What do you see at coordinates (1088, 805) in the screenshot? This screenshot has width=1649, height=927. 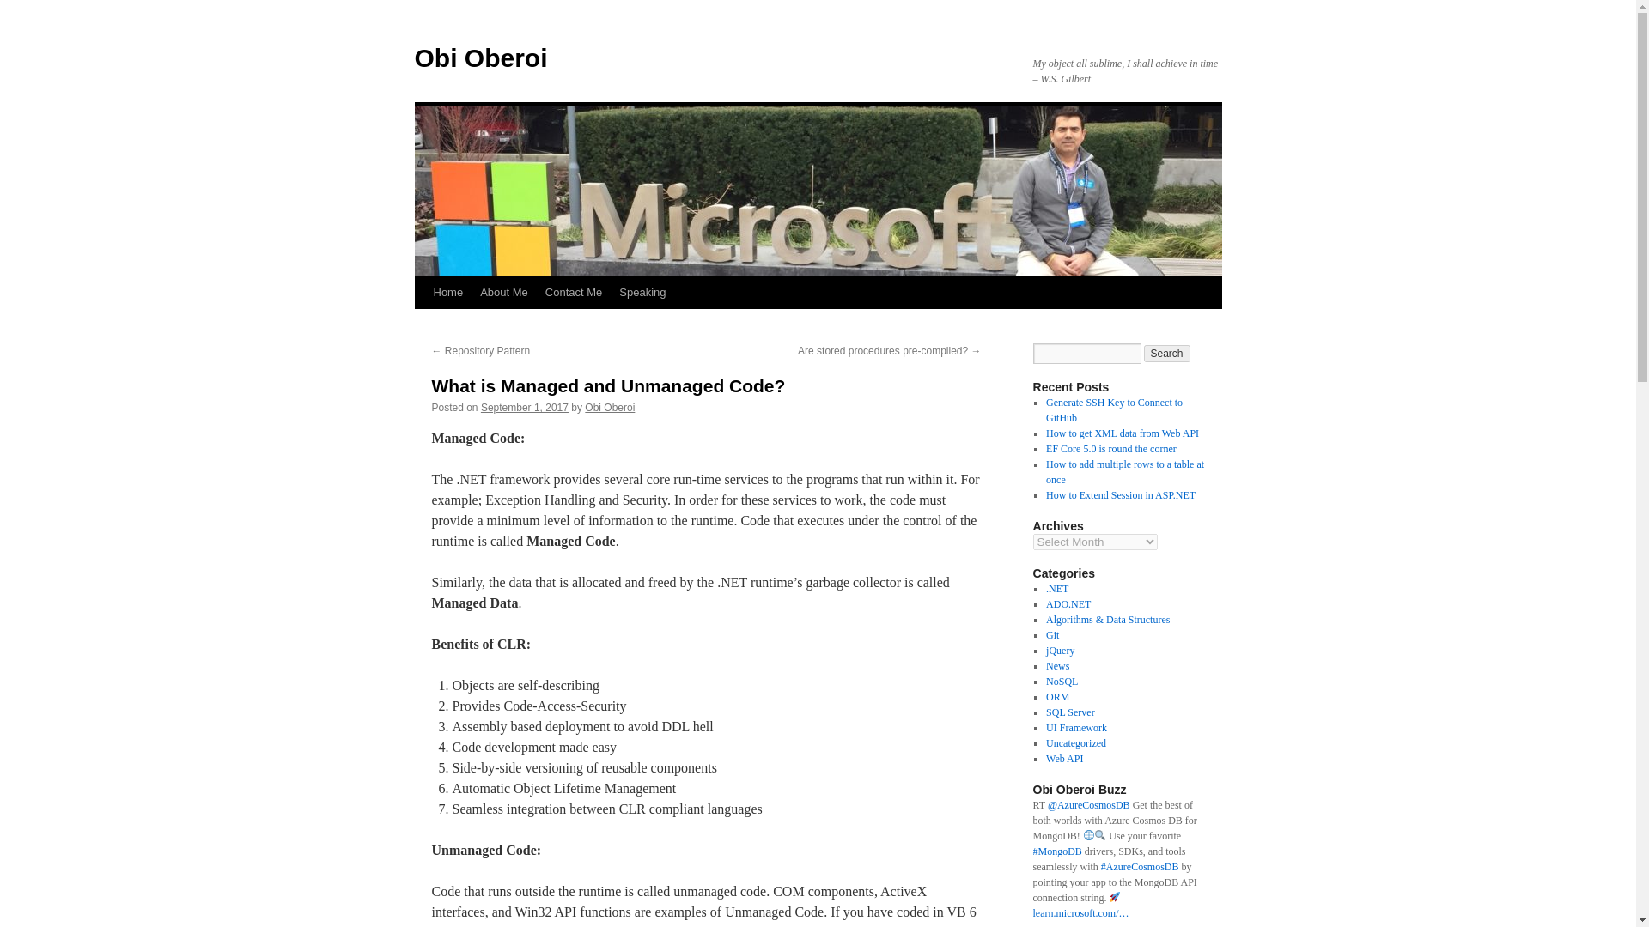 I see `Azure Cosmos DB` at bounding box center [1088, 805].